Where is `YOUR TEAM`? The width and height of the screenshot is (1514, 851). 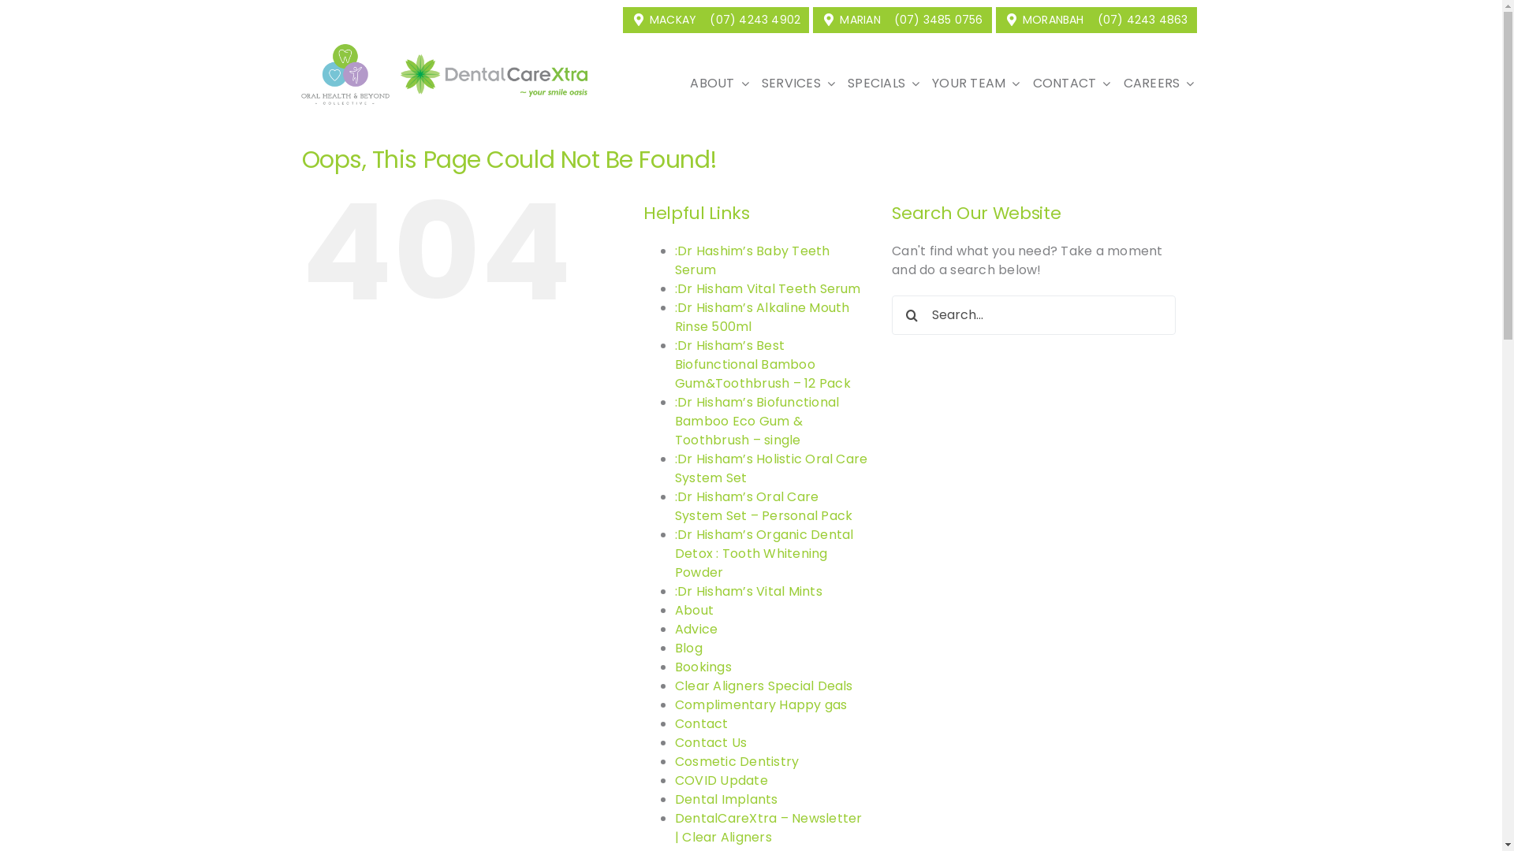
YOUR TEAM is located at coordinates (976, 84).